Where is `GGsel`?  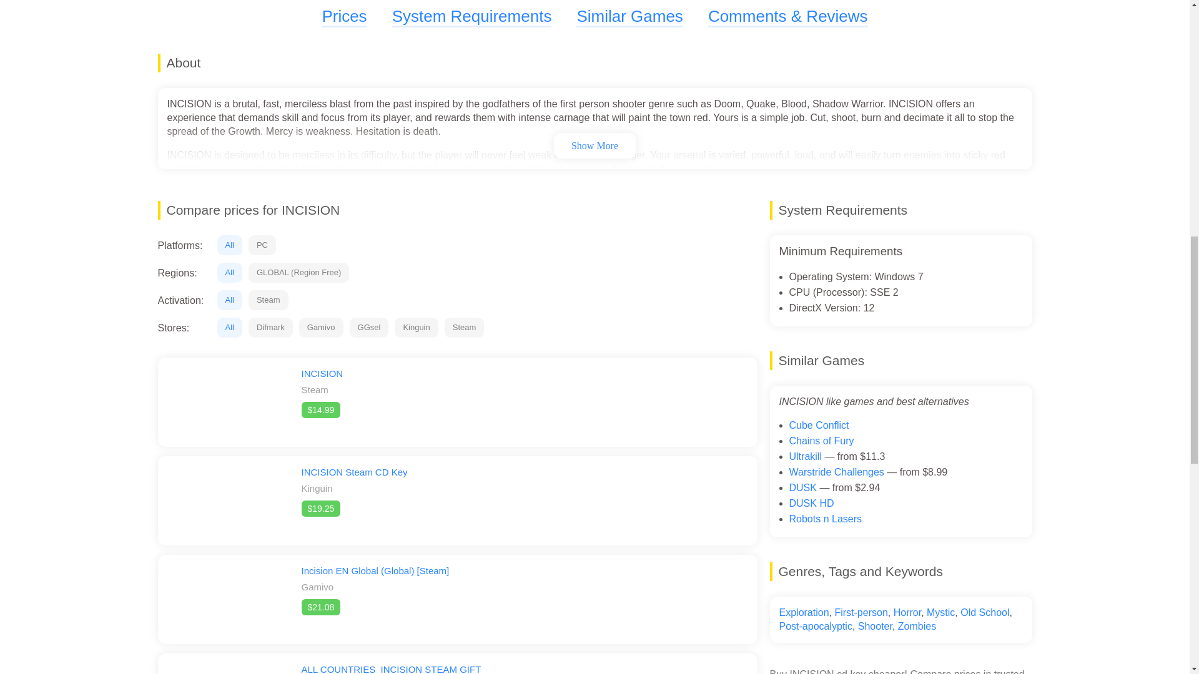 GGsel is located at coordinates (369, 327).